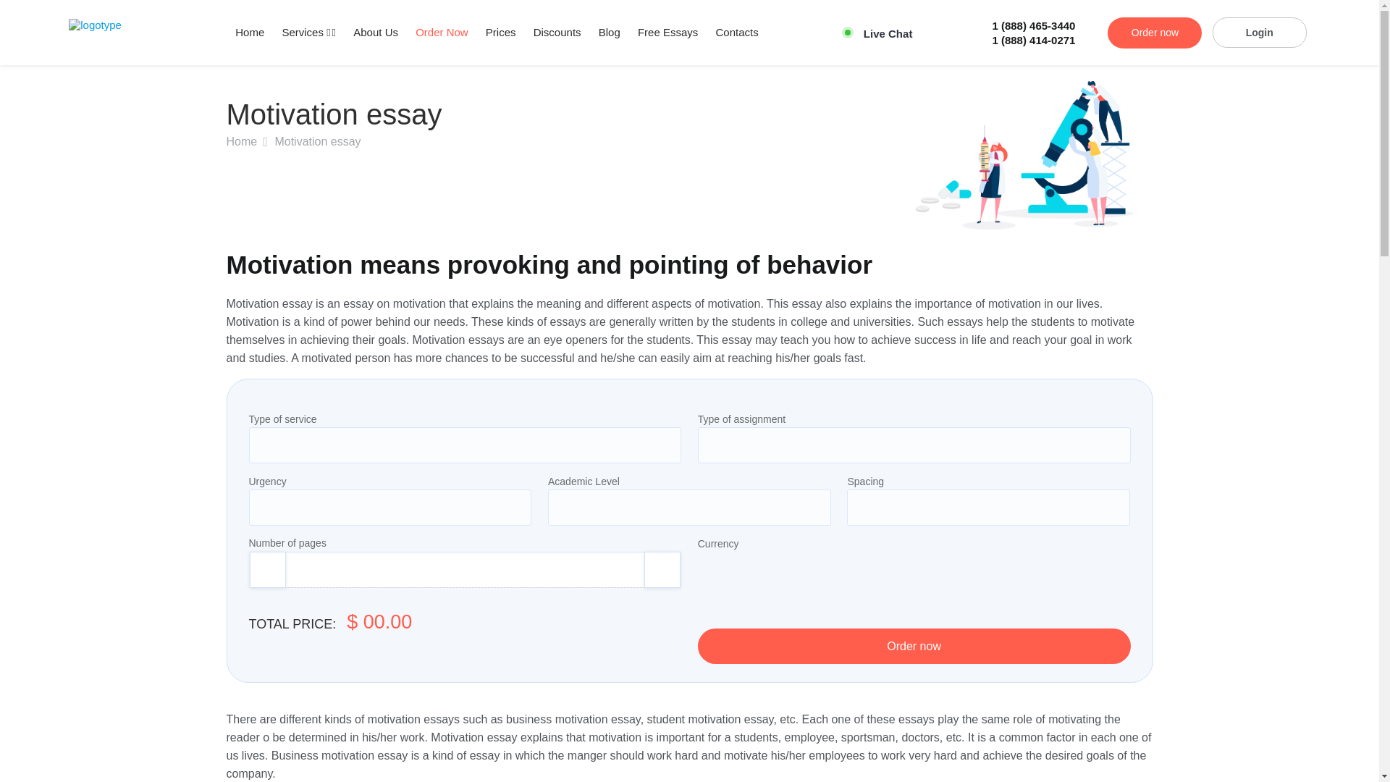 This screenshot has width=1390, height=782. What do you see at coordinates (778, 200) in the screenshot?
I see `Results` at bounding box center [778, 200].